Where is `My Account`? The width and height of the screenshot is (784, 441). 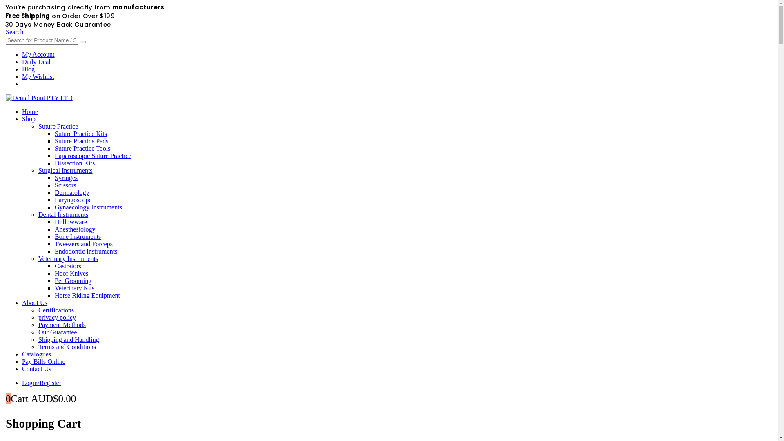 My Account is located at coordinates (38, 55).